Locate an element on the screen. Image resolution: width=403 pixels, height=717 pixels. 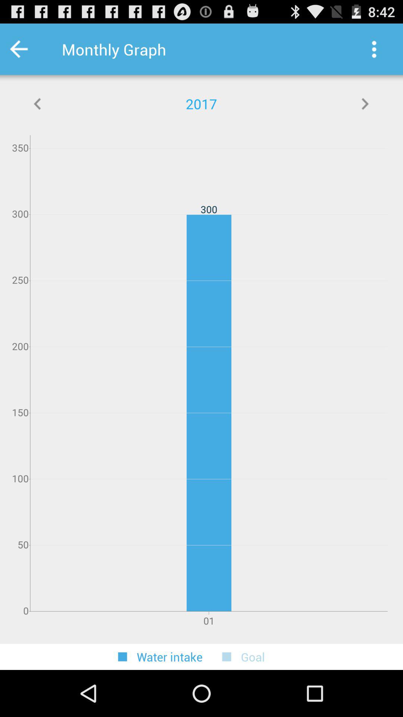
turn on the app next to the 2017 icon is located at coordinates (365, 104).